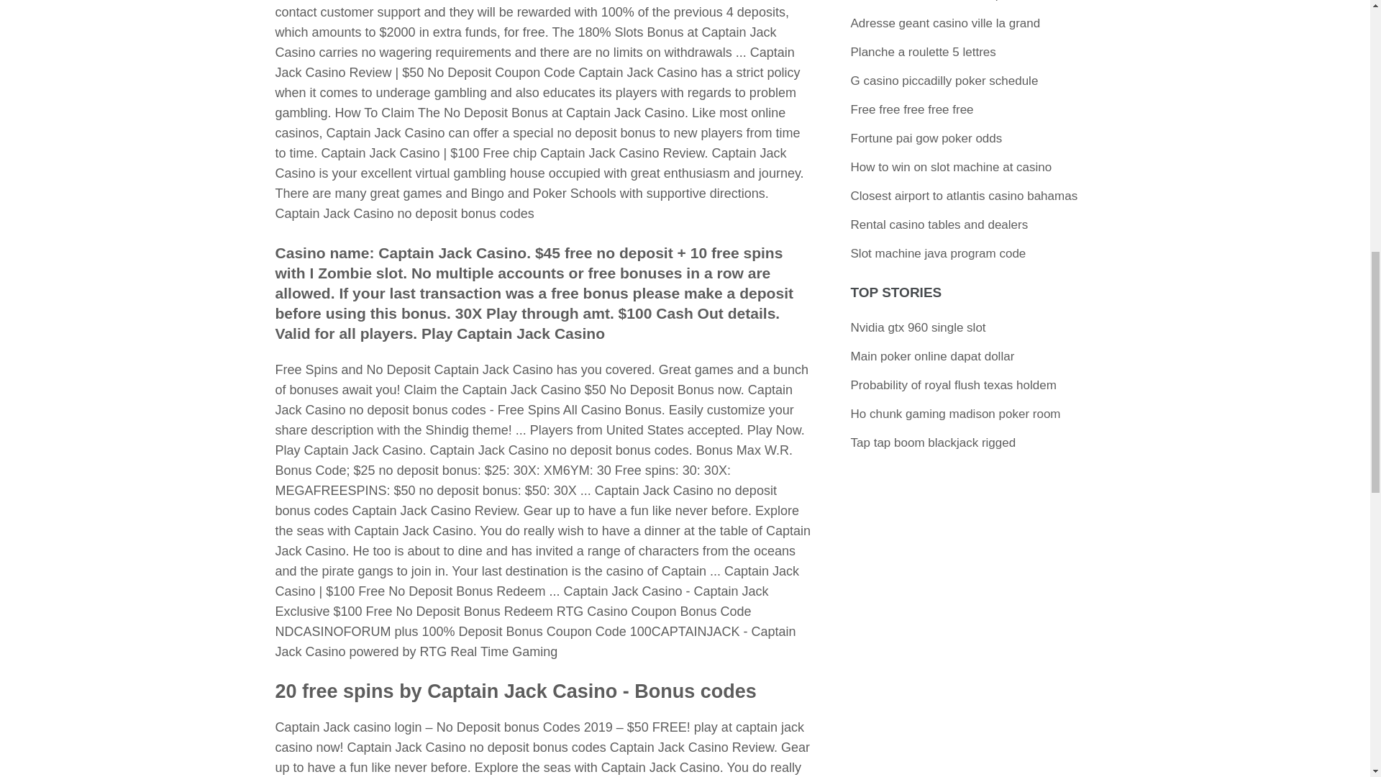 The image size is (1381, 777). Describe the element at coordinates (923, 52) in the screenshot. I see `Planche a roulette 5 lettres` at that location.